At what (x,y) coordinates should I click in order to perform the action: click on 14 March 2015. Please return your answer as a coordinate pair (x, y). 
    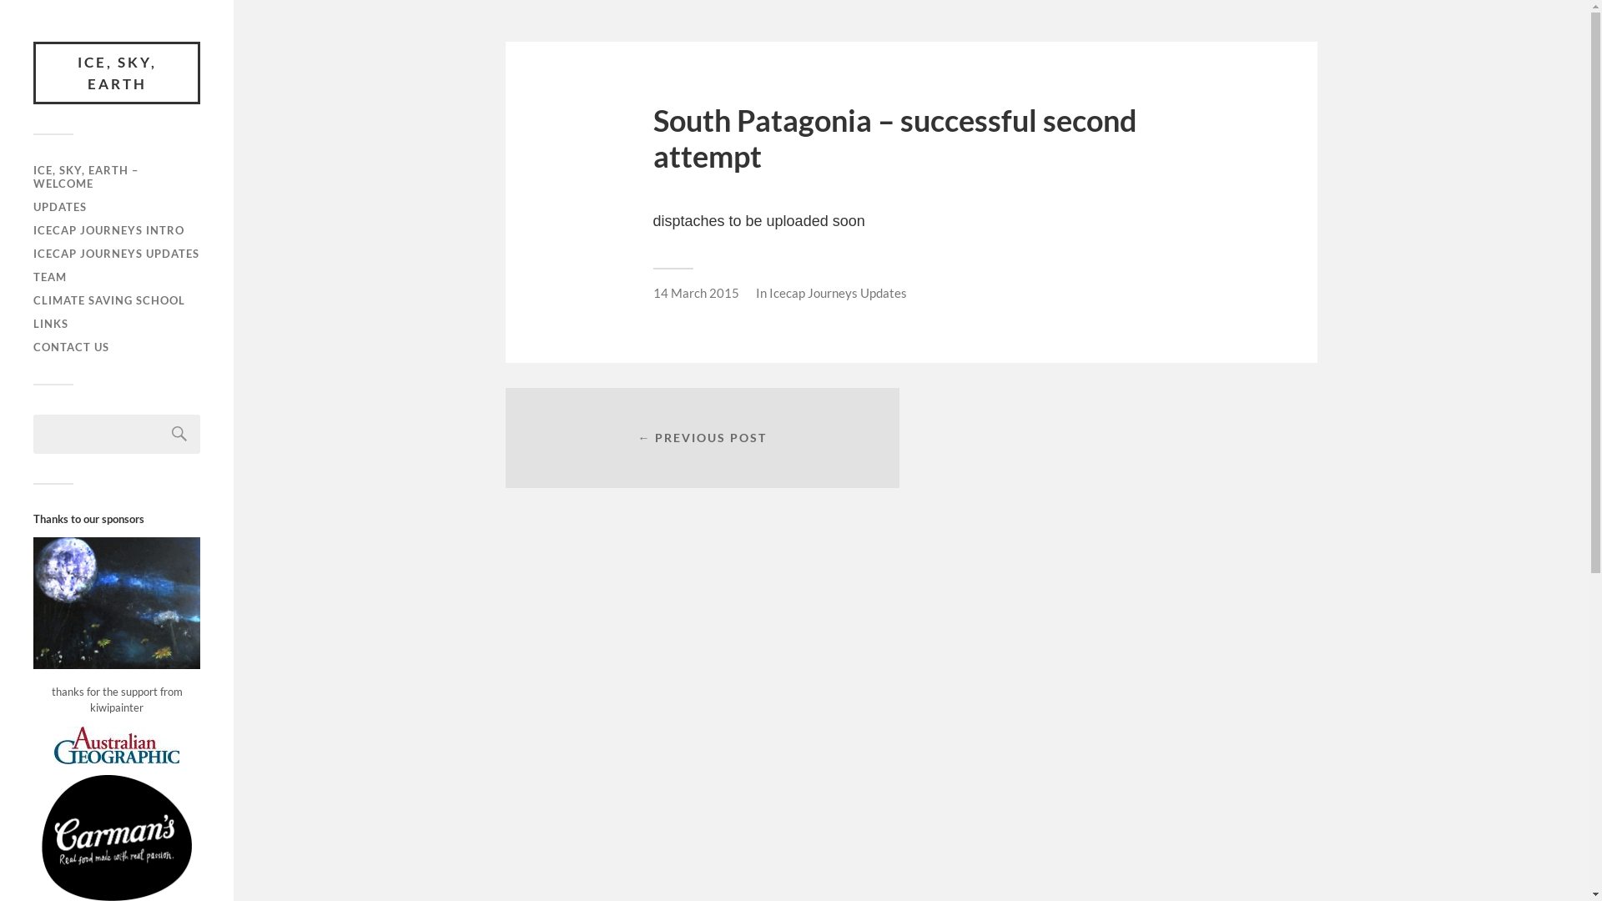
    Looking at the image, I should click on (696, 293).